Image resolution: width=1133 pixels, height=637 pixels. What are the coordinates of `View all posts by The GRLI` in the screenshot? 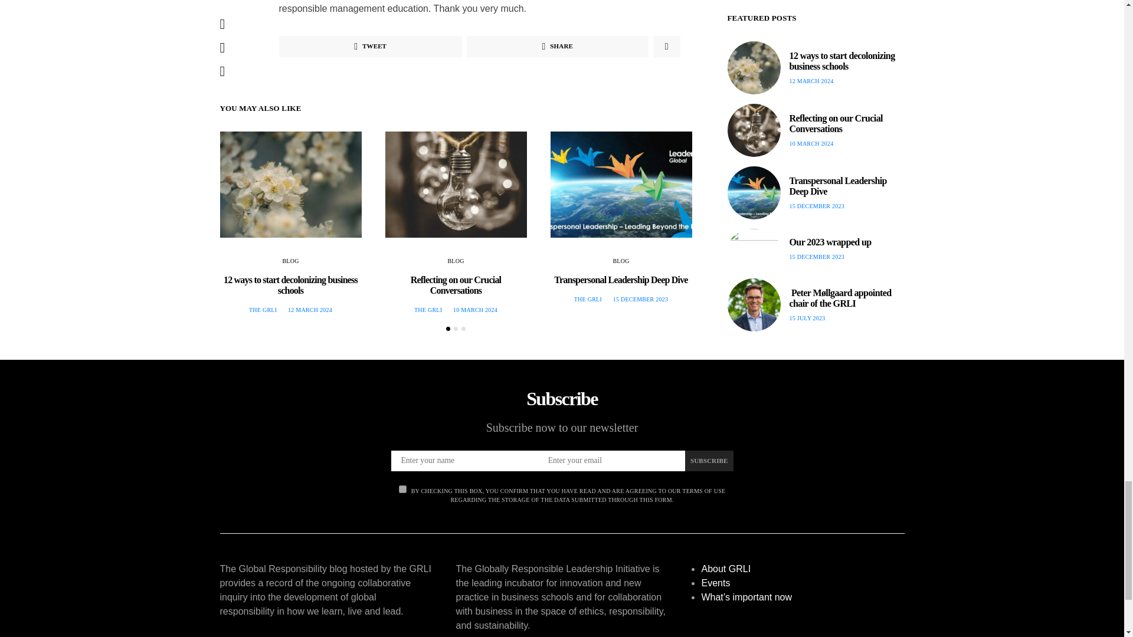 It's located at (263, 310).